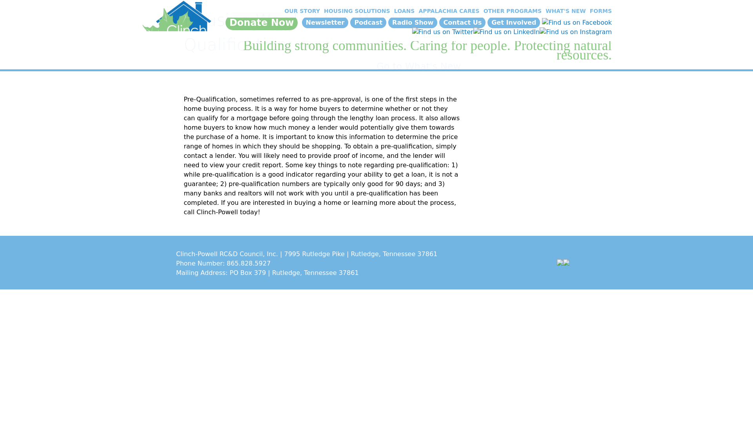 The height and width of the screenshot is (423, 753). What do you see at coordinates (511, 11) in the screenshot?
I see `OTHER PROGRAMS` at bounding box center [511, 11].